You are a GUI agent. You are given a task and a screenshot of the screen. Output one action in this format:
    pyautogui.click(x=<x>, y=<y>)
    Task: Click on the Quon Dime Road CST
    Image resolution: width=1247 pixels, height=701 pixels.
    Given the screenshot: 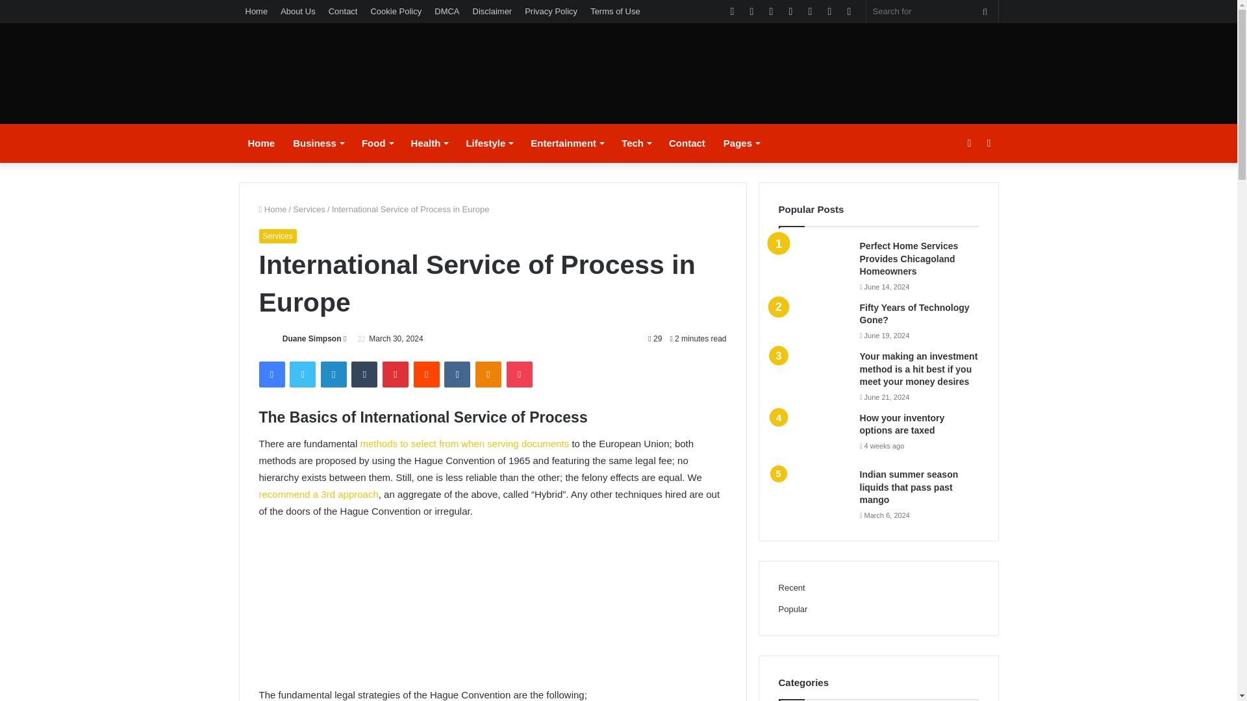 What is the action you would take?
    pyautogui.click(x=330, y=78)
    